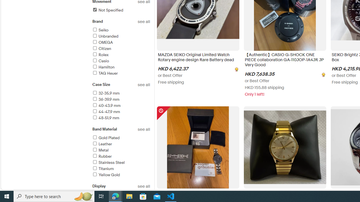  What do you see at coordinates (105, 118) in the screenshot?
I see `48-51.9 mm` at bounding box center [105, 118].